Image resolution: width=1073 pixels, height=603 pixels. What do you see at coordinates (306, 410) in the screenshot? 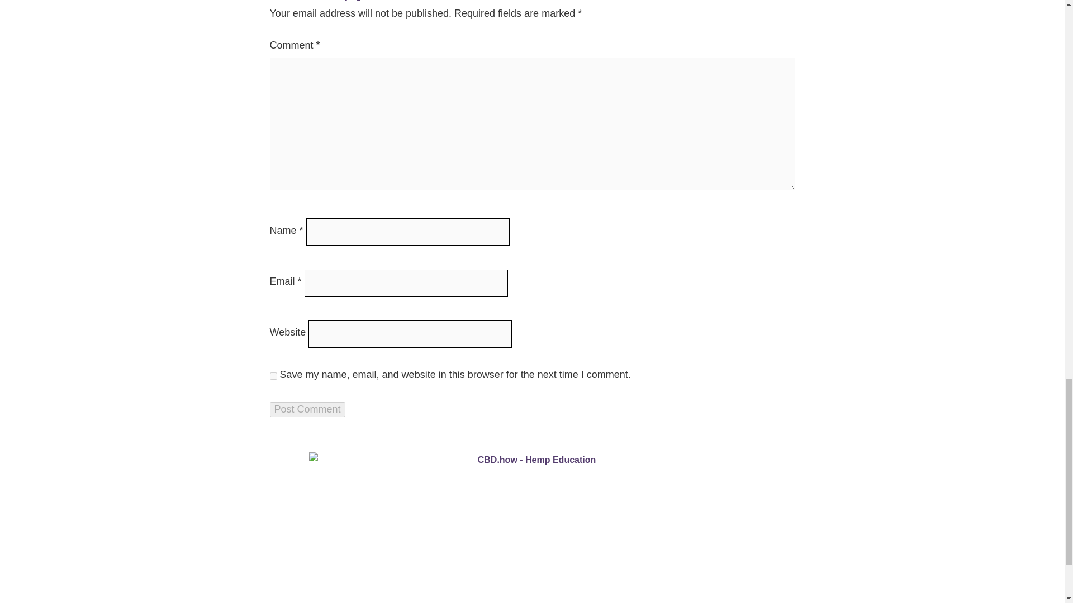
I see `Post Comment` at bounding box center [306, 410].